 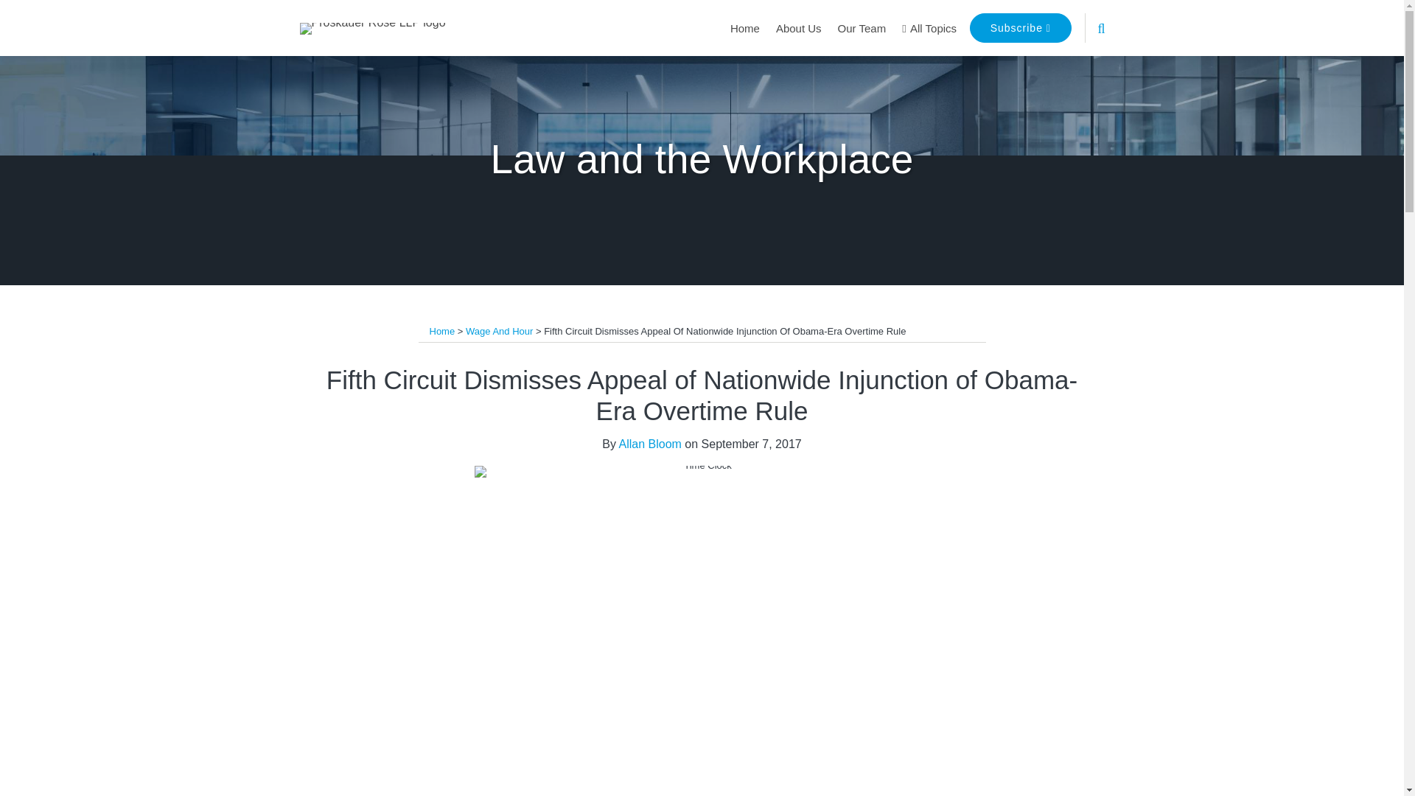 I want to click on Our Team, so click(x=862, y=28).